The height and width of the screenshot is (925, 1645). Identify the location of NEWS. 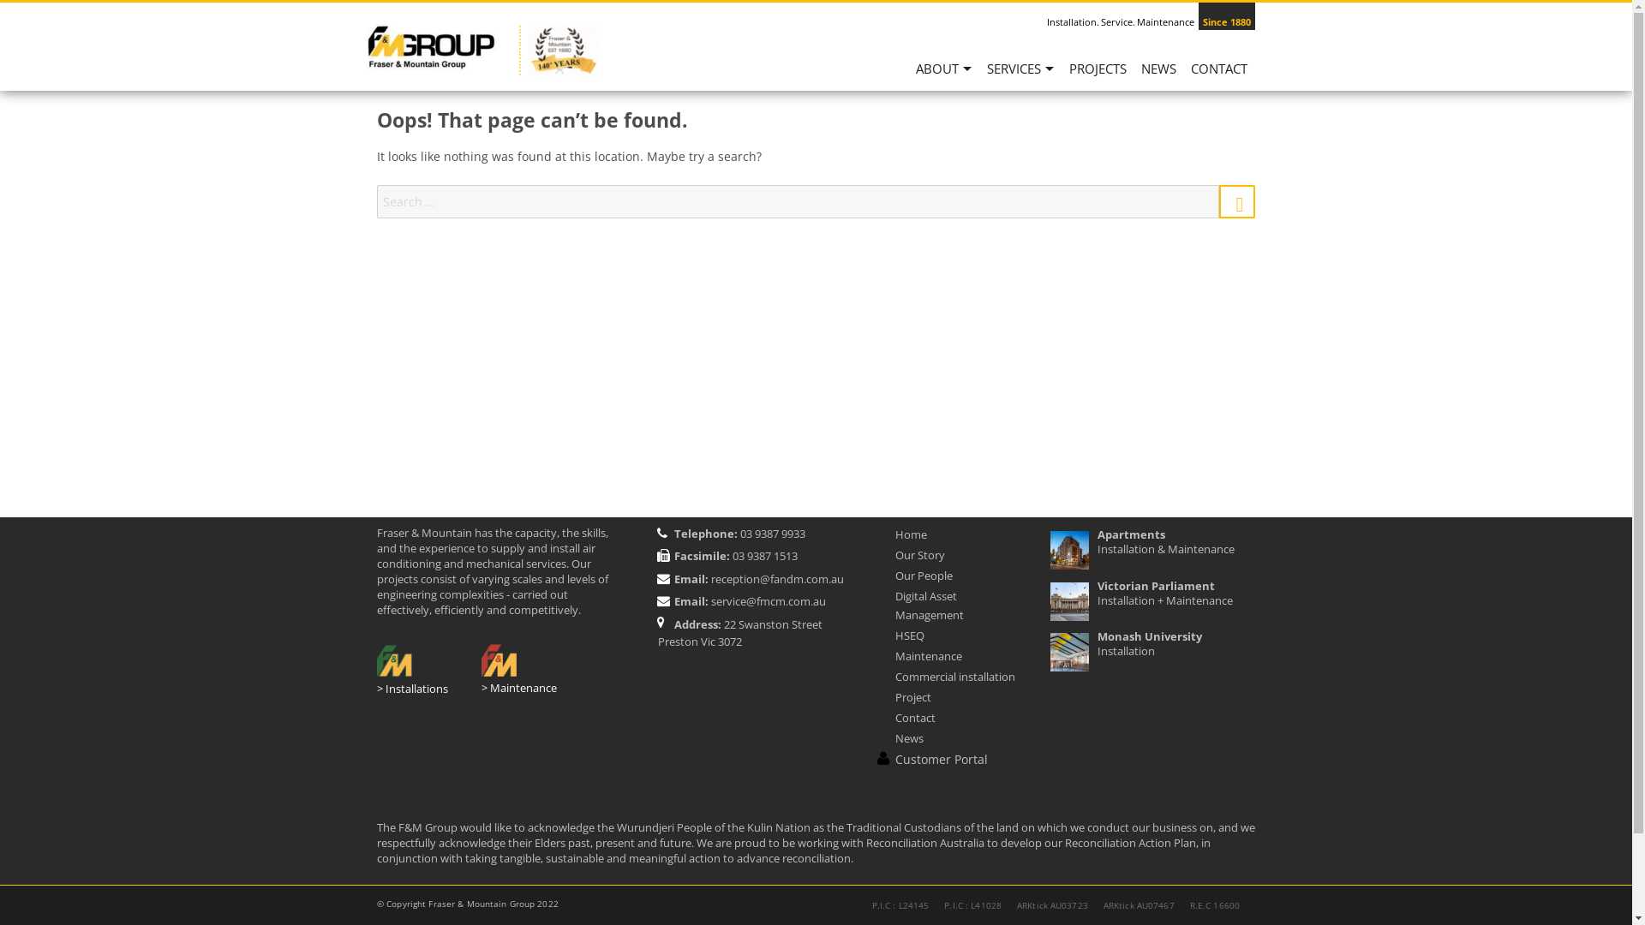
(1159, 75).